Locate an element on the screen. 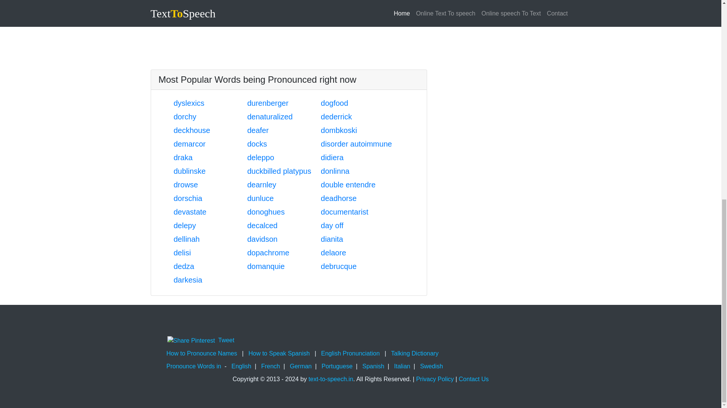 The image size is (727, 408). duckbilled platypus is located at coordinates (279, 171).